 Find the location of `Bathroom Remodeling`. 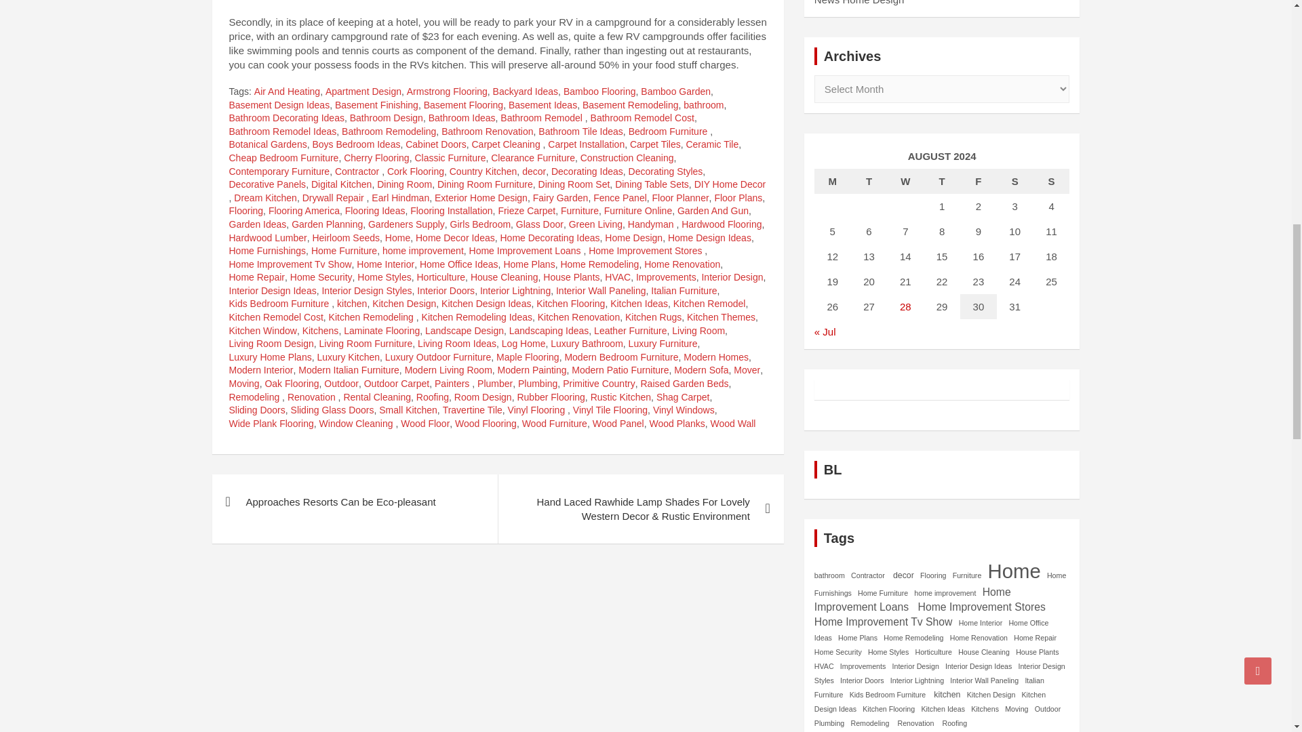

Bathroom Remodeling is located at coordinates (389, 131).